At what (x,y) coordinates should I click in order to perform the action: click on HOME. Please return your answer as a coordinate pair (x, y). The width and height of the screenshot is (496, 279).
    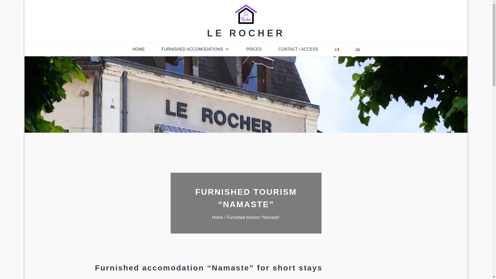
    Looking at the image, I should click on (139, 49).